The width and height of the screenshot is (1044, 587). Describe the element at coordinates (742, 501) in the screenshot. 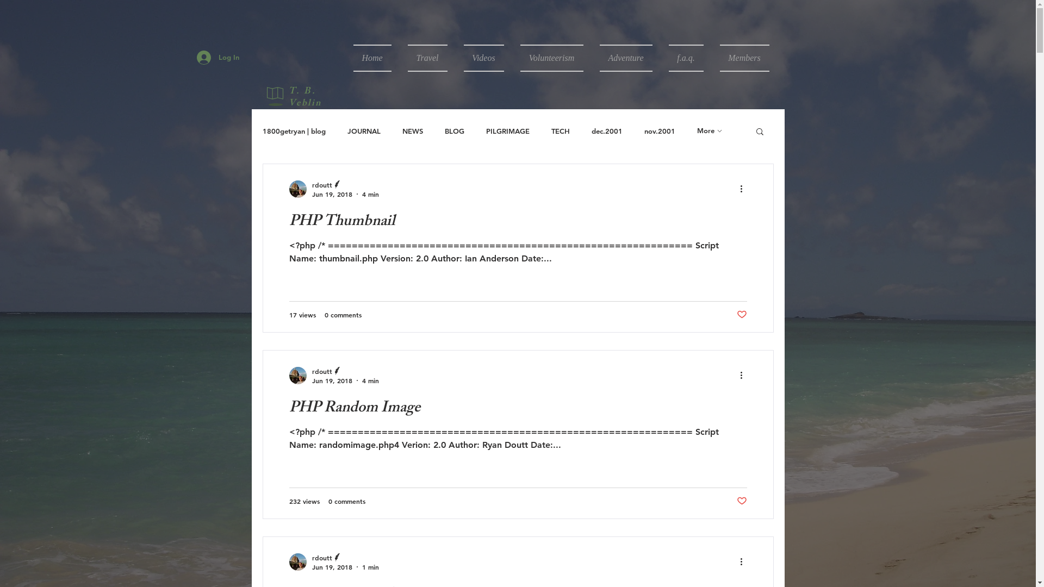

I see `Post not marked as liked` at that location.